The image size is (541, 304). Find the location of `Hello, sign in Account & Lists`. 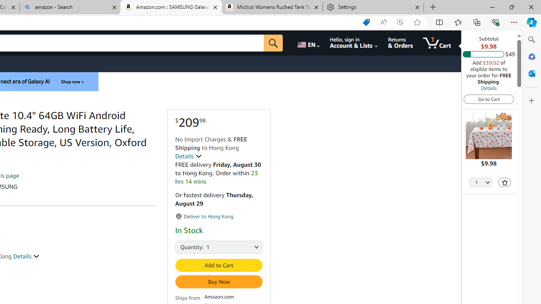

Hello, sign in Account & Lists is located at coordinates (353, 43).